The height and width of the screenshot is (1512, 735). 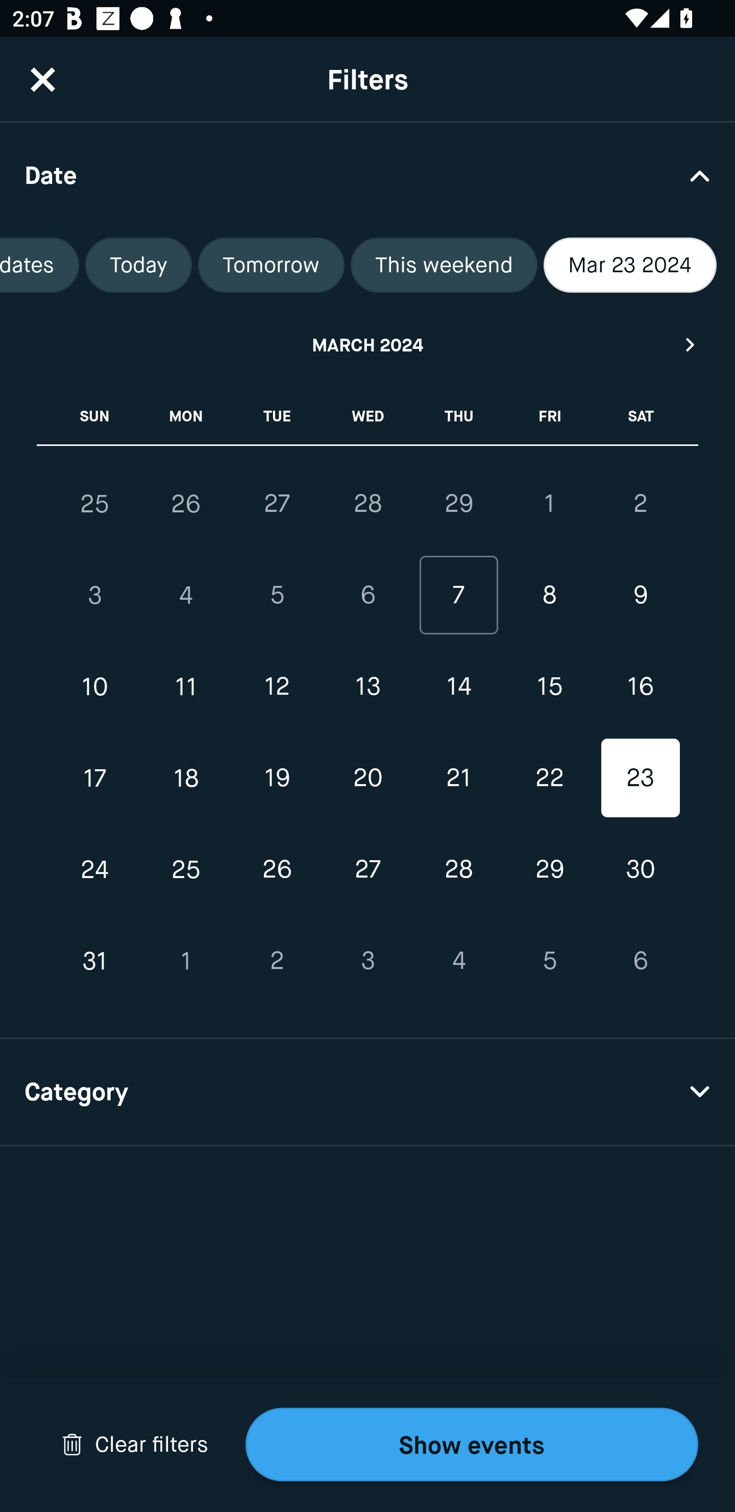 What do you see at coordinates (186, 504) in the screenshot?
I see `26` at bounding box center [186, 504].